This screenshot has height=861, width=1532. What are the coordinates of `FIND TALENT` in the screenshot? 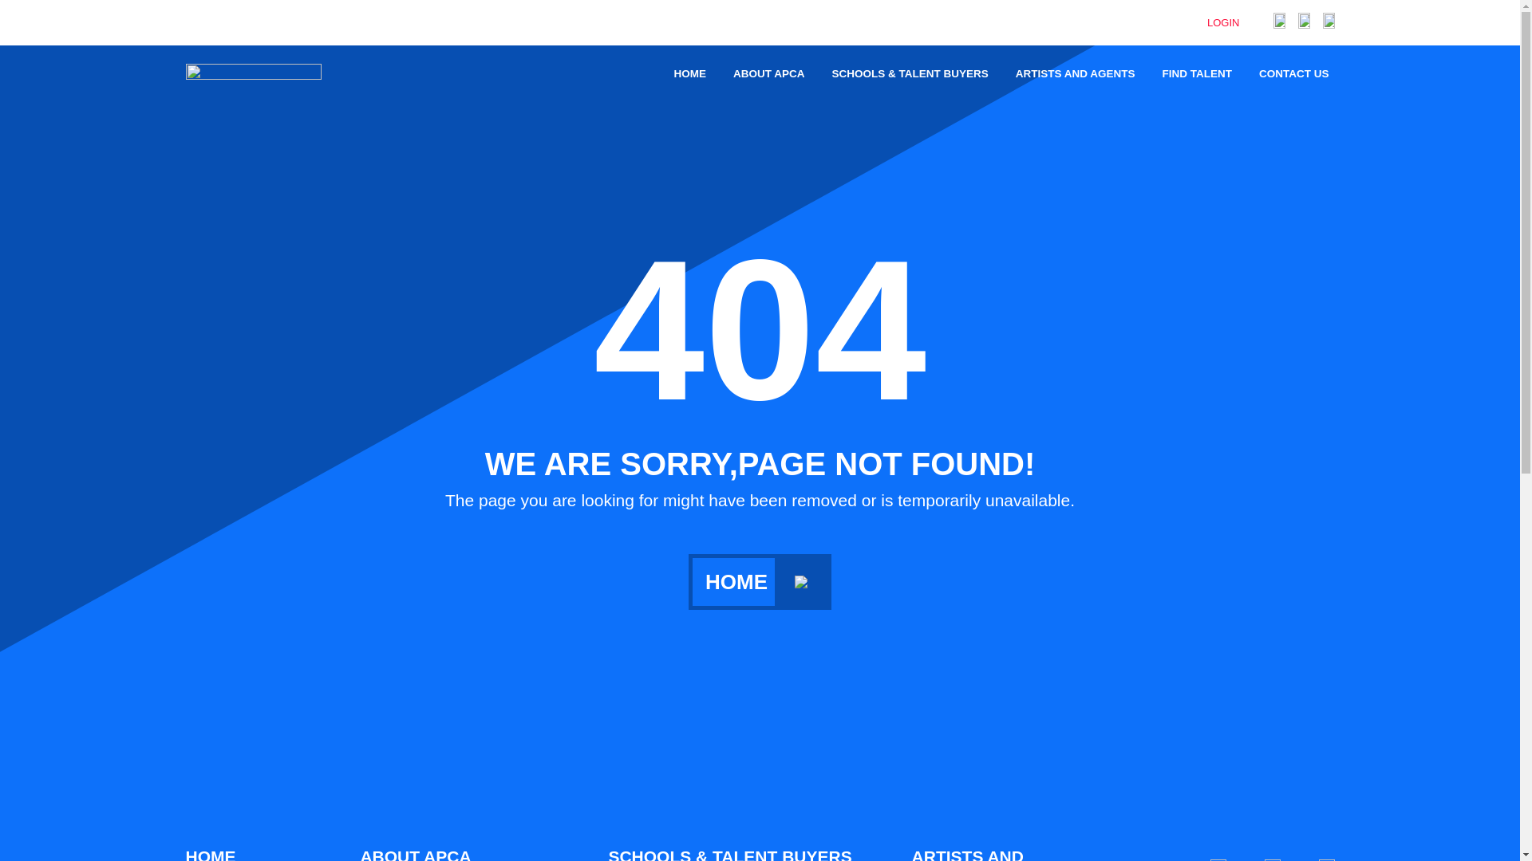 It's located at (1197, 73).